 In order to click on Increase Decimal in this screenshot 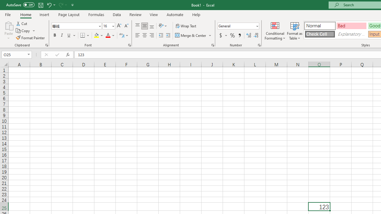, I will do `click(249, 36)`.